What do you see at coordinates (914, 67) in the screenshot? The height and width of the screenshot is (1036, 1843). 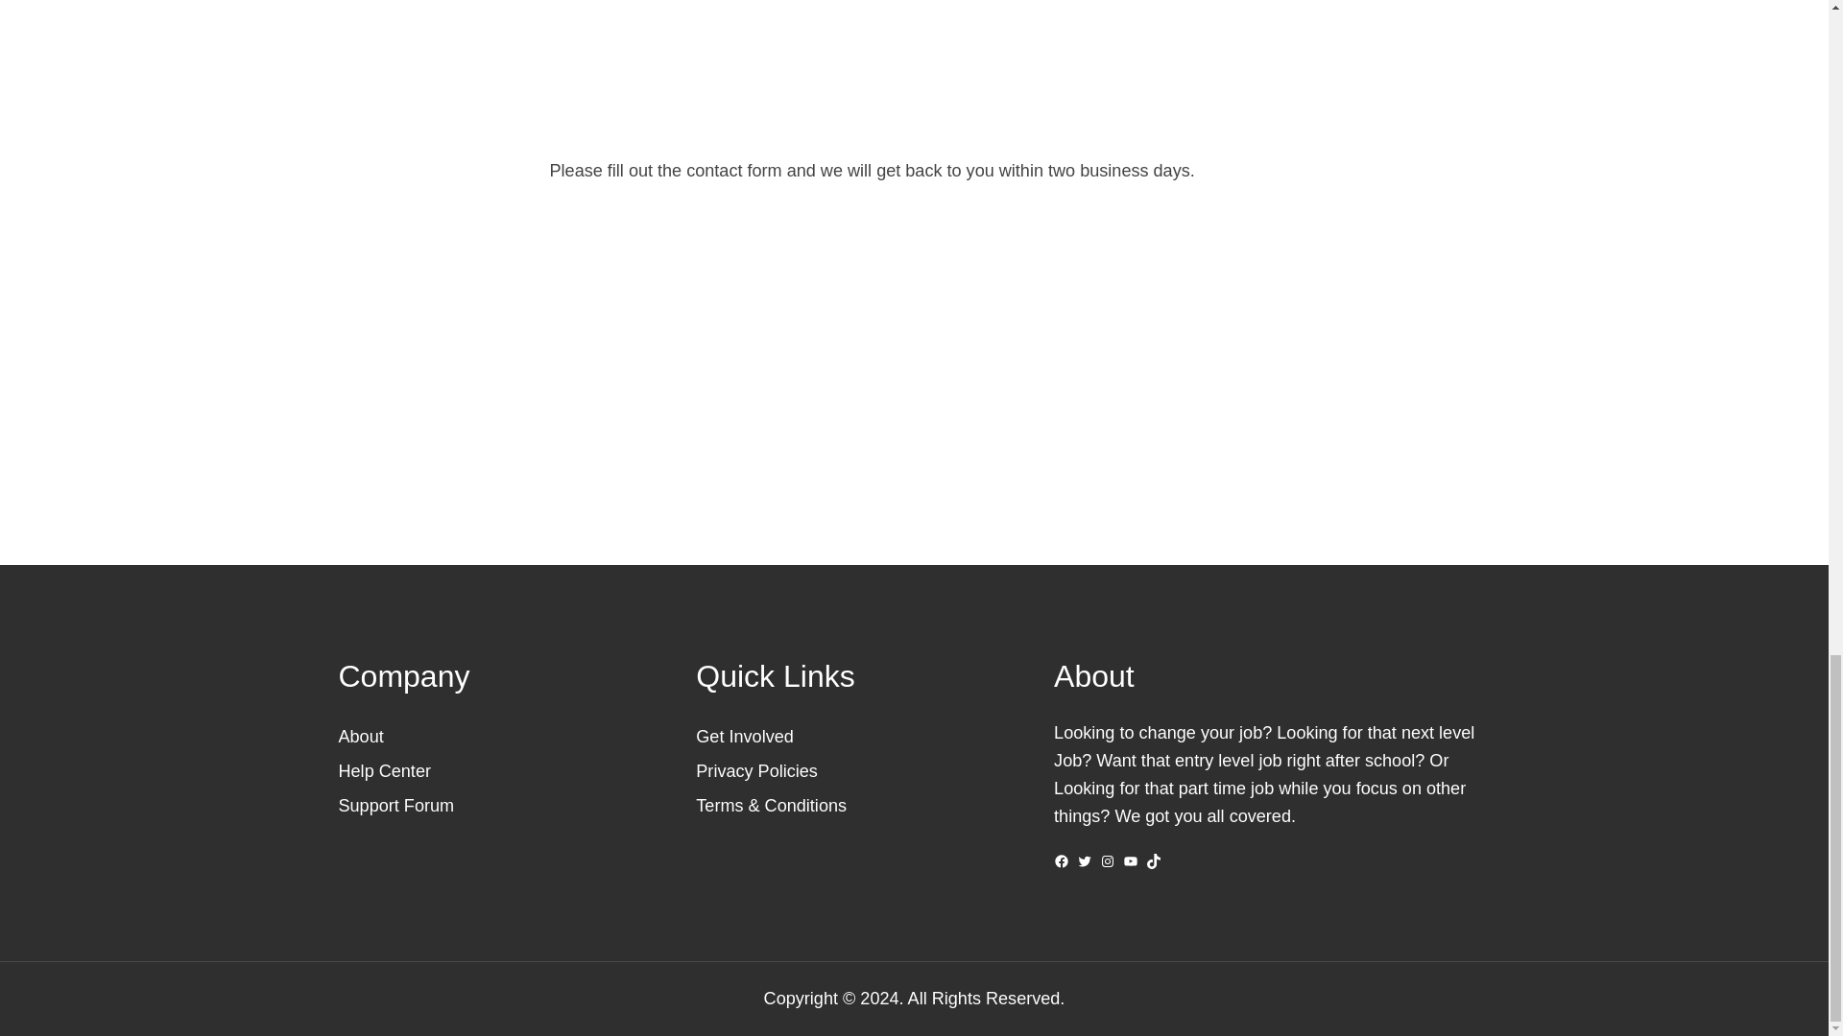 I see `Advertisement` at bounding box center [914, 67].